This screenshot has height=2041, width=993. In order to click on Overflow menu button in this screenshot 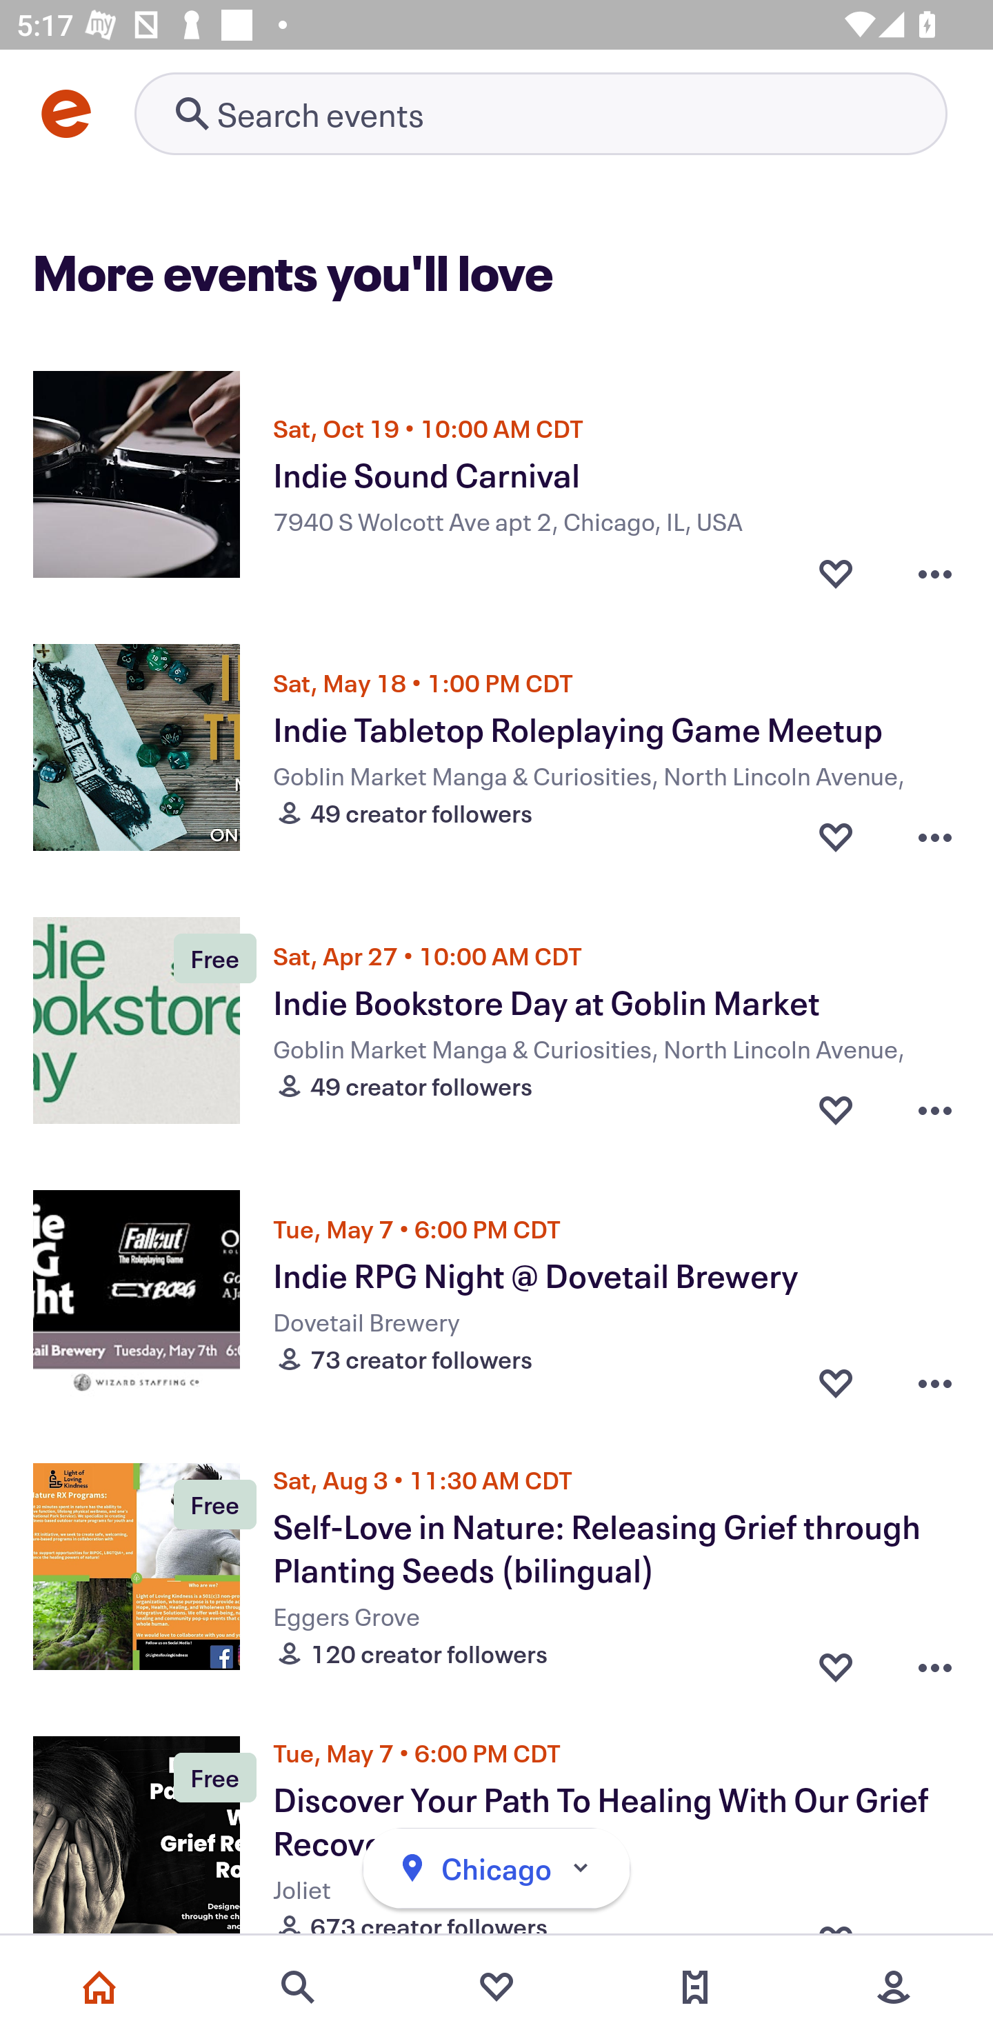, I will do `click(935, 836)`.